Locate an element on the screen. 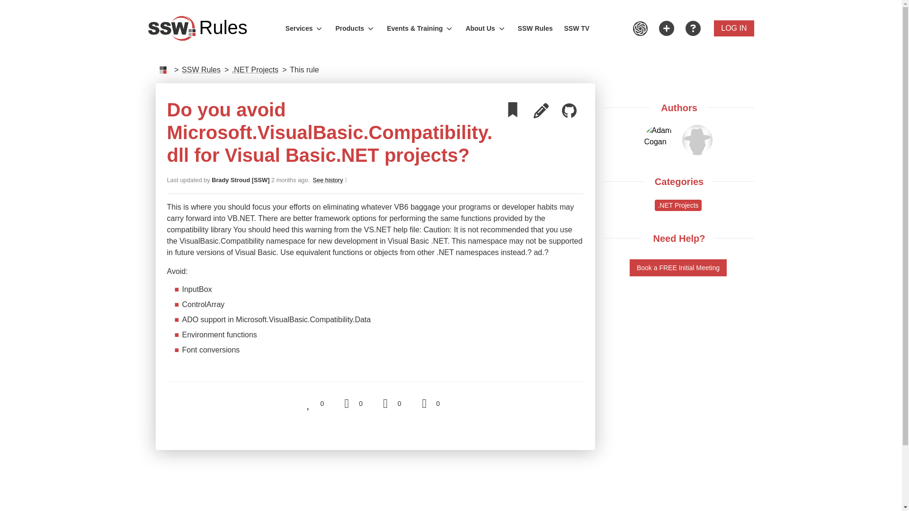  See history is located at coordinates (329, 180).